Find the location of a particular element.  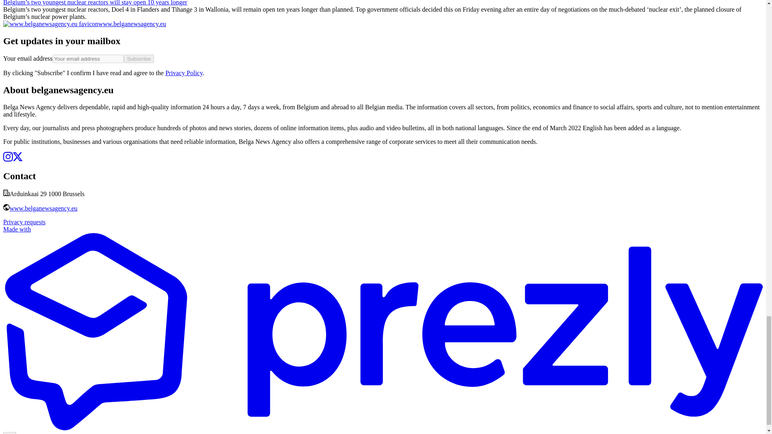

www.belganewsagency.eu is located at coordinates (84, 24).